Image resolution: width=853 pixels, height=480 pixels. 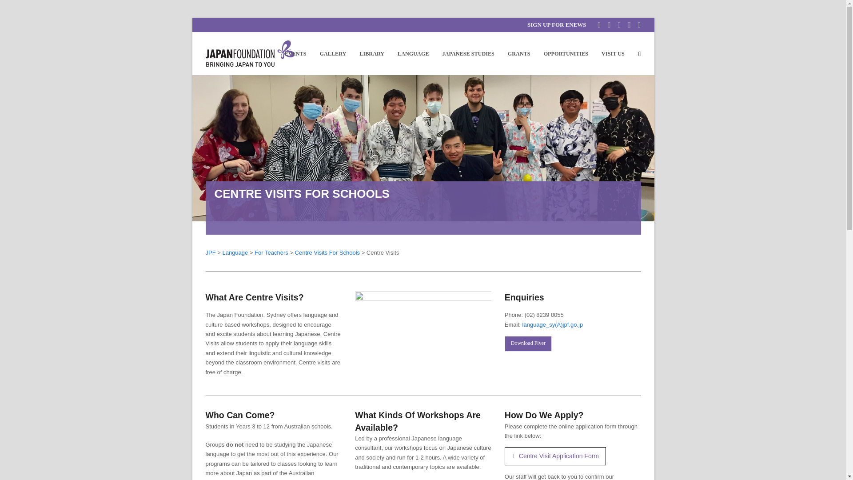 I want to click on LIBRARY, so click(x=371, y=53).